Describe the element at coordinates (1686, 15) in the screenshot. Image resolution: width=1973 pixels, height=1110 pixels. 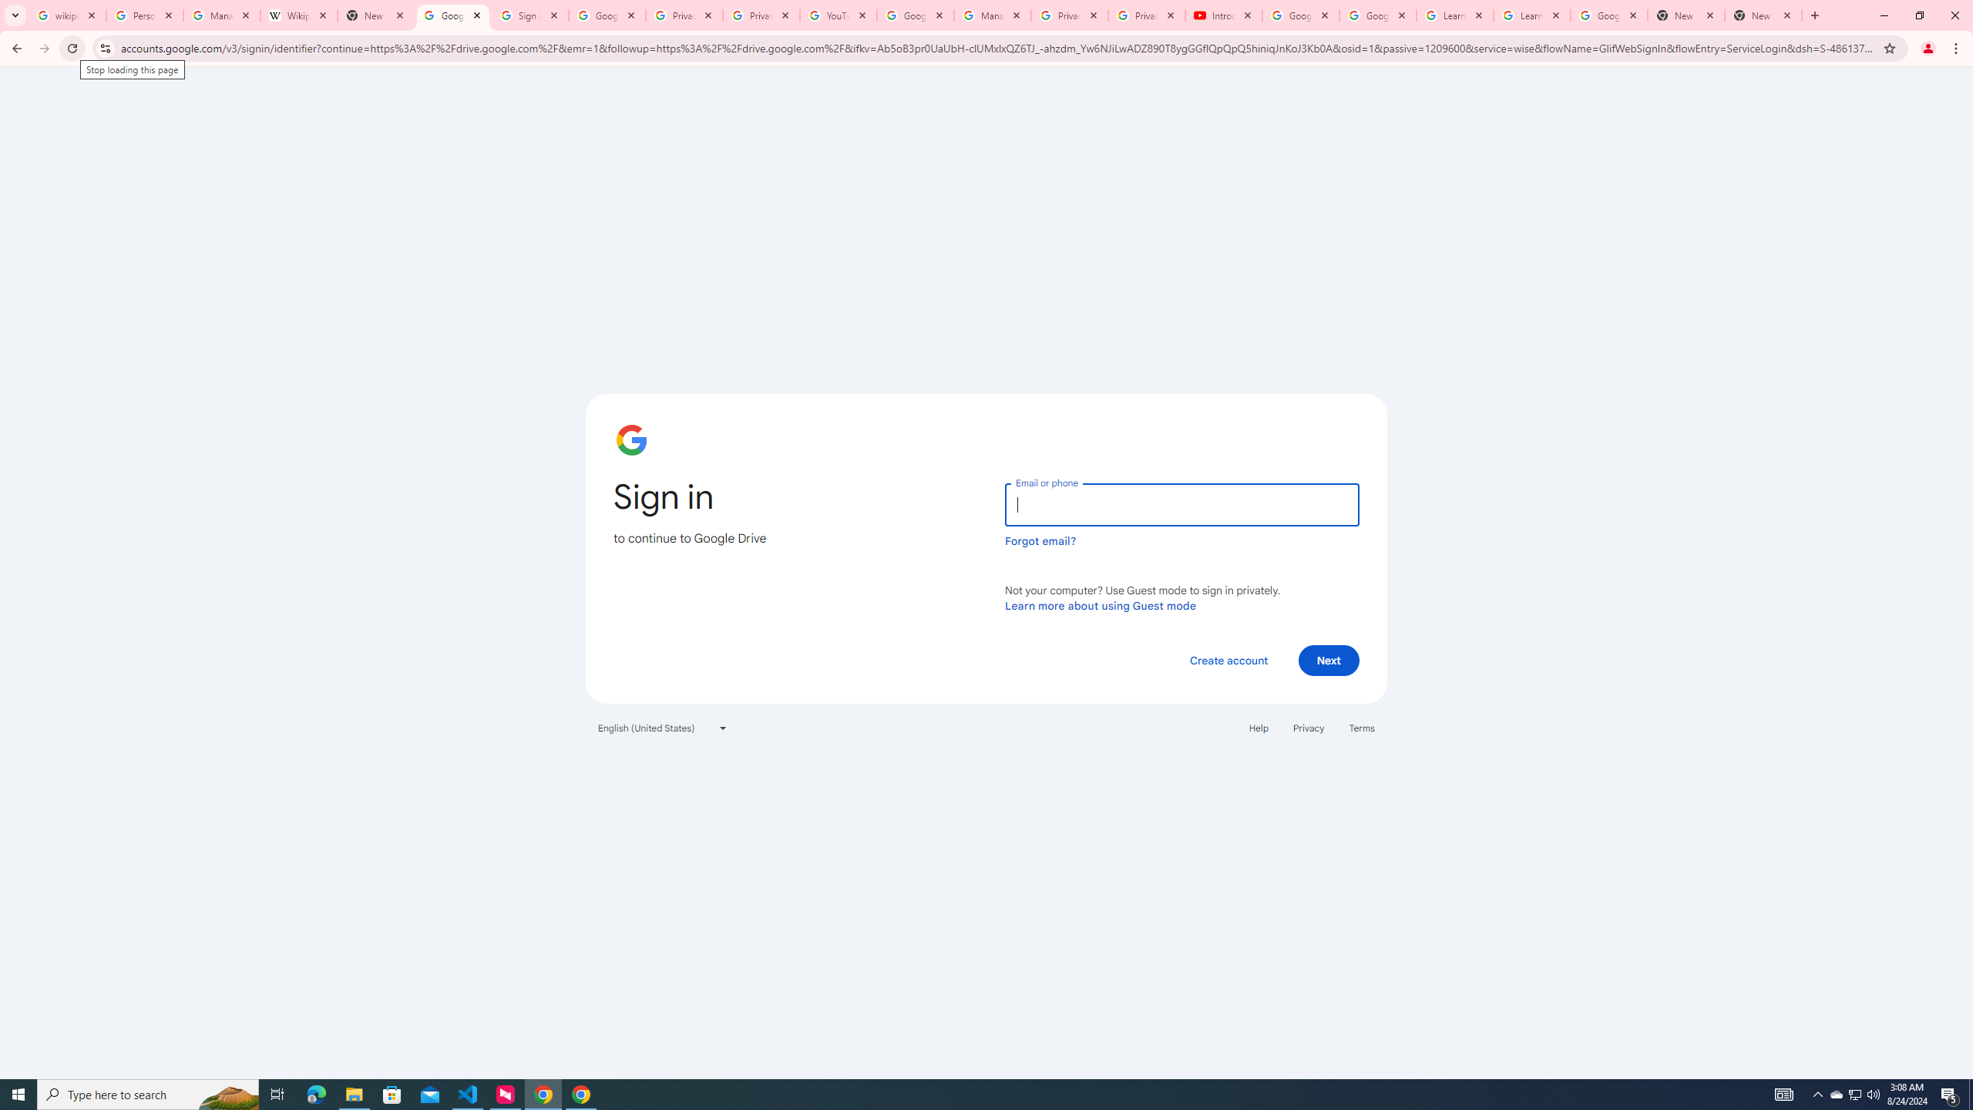
I see `New Tab` at that location.